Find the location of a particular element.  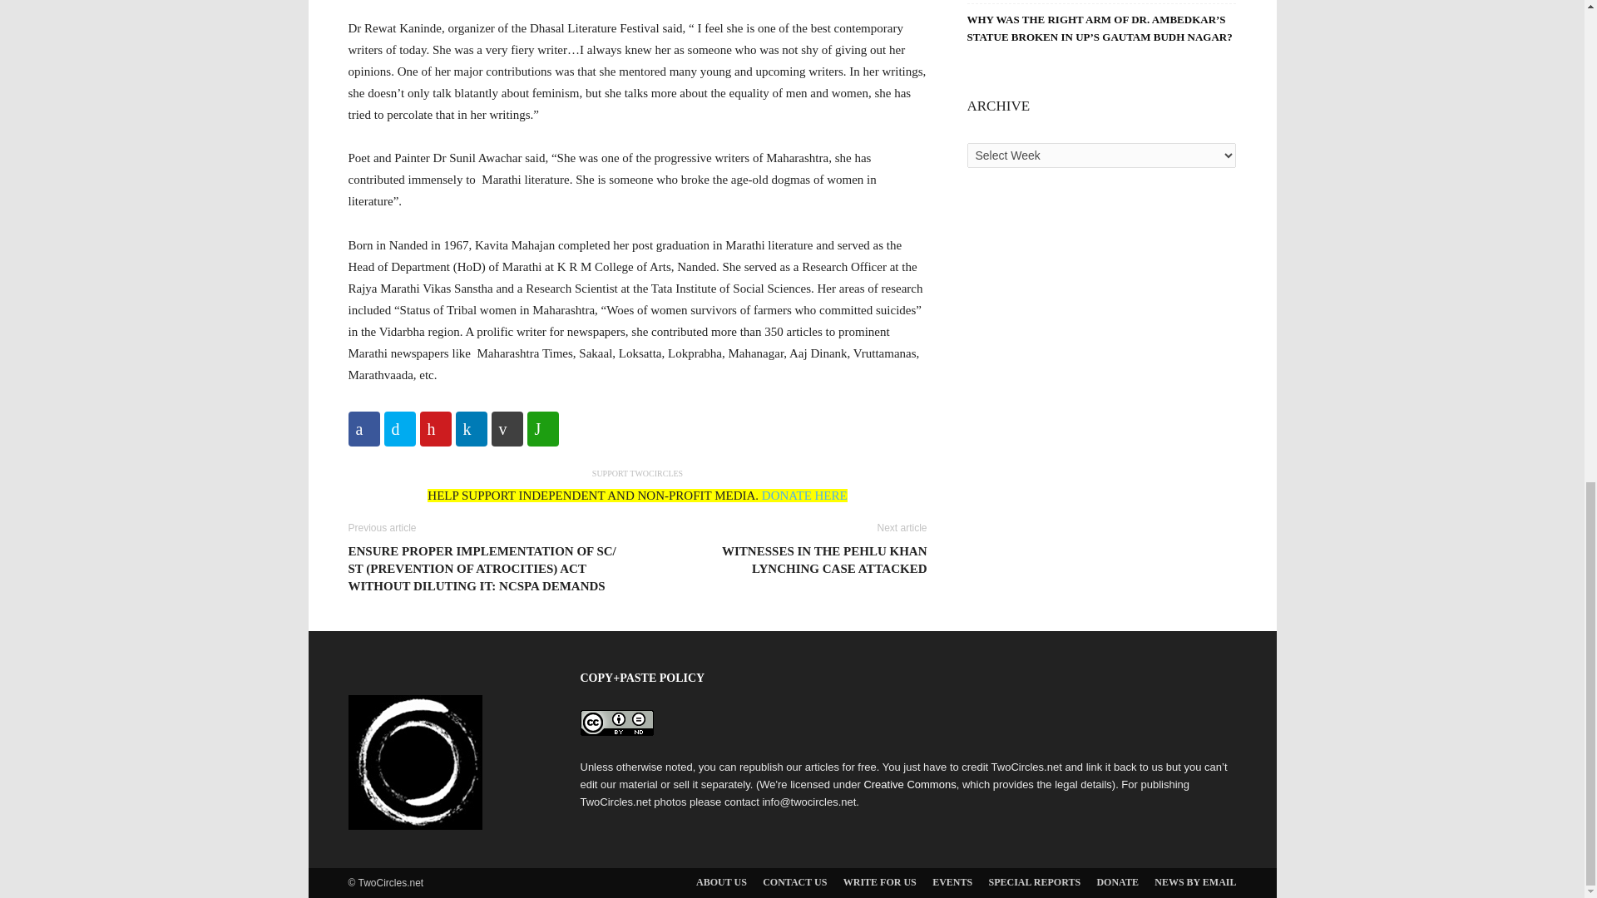

Share on Twitter is located at coordinates (399, 428).